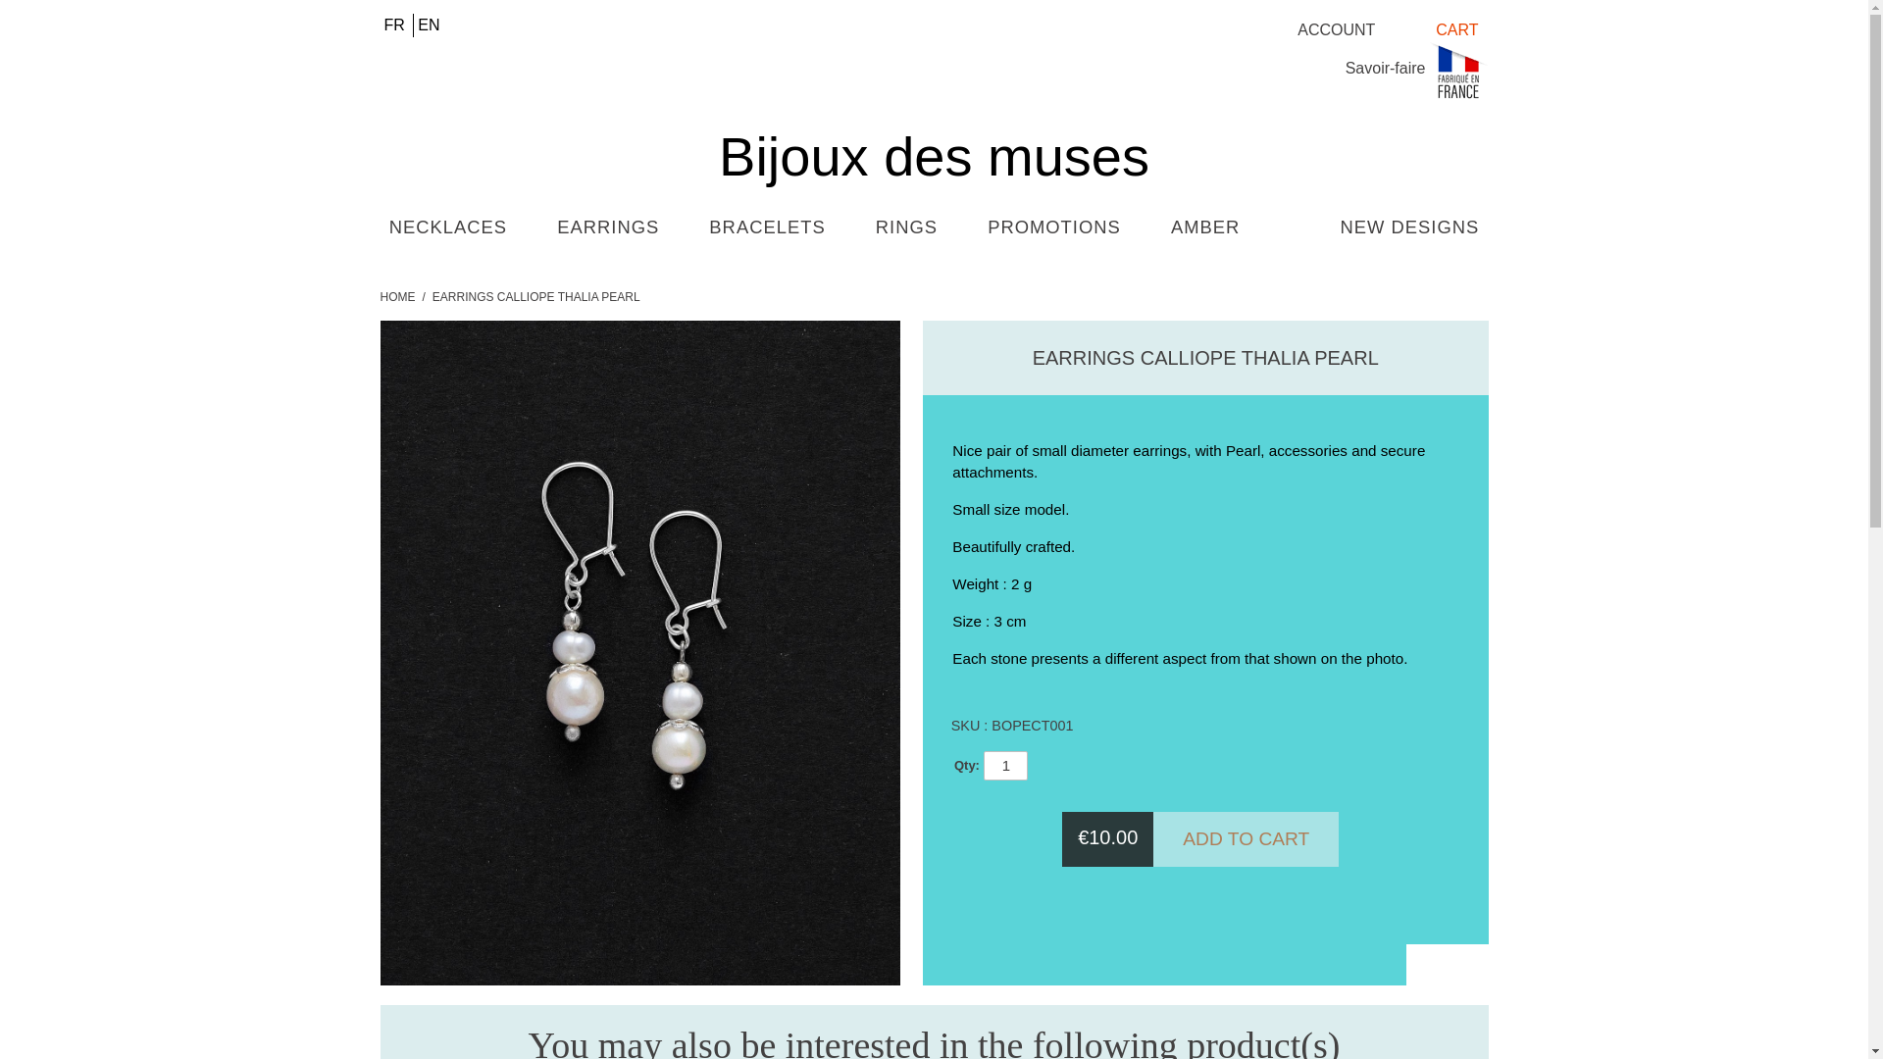  I want to click on Savoir-faire, so click(1385, 67).